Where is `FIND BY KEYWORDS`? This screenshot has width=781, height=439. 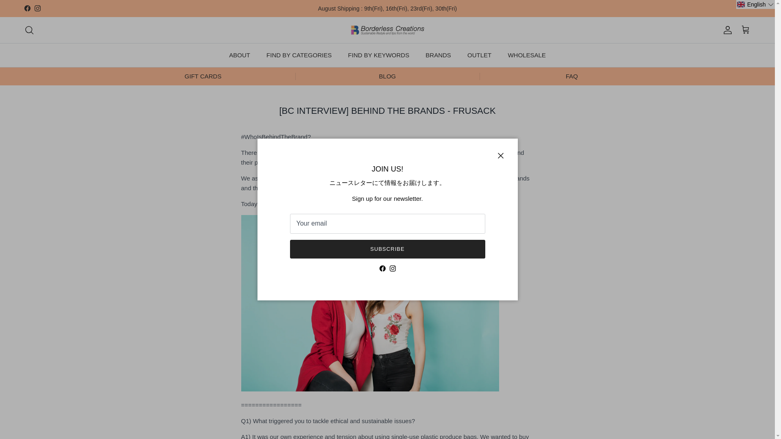
FIND BY KEYWORDS is located at coordinates (379, 55).